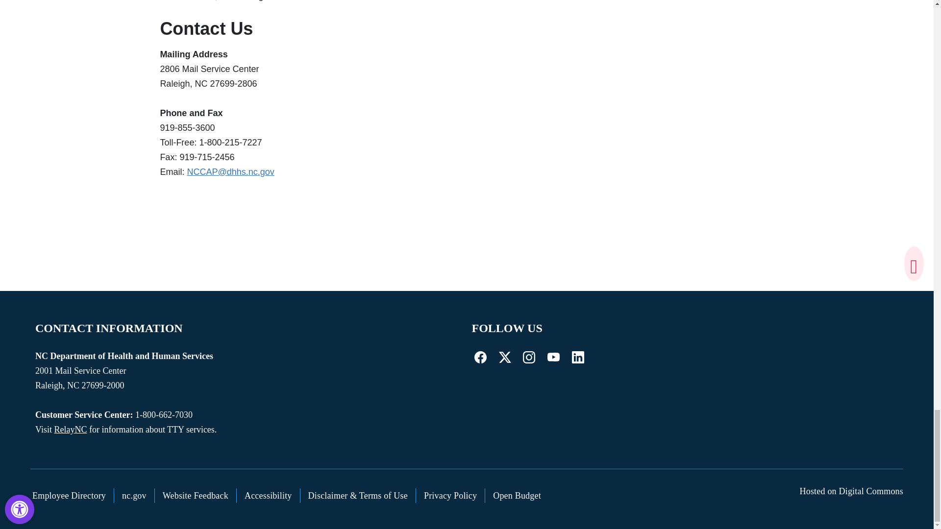 The width and height of the screenshot is (941, 529). Describe the element at coordinates (196, 496) in the screenshot. I see `Website User Feedback Form` at that location.